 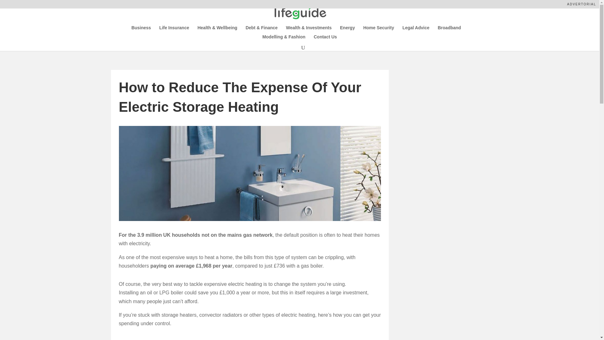 What do you see at coordinates (325, 39) in the screenshot?
I see `Contact Us` at bounding box center [325, 39].